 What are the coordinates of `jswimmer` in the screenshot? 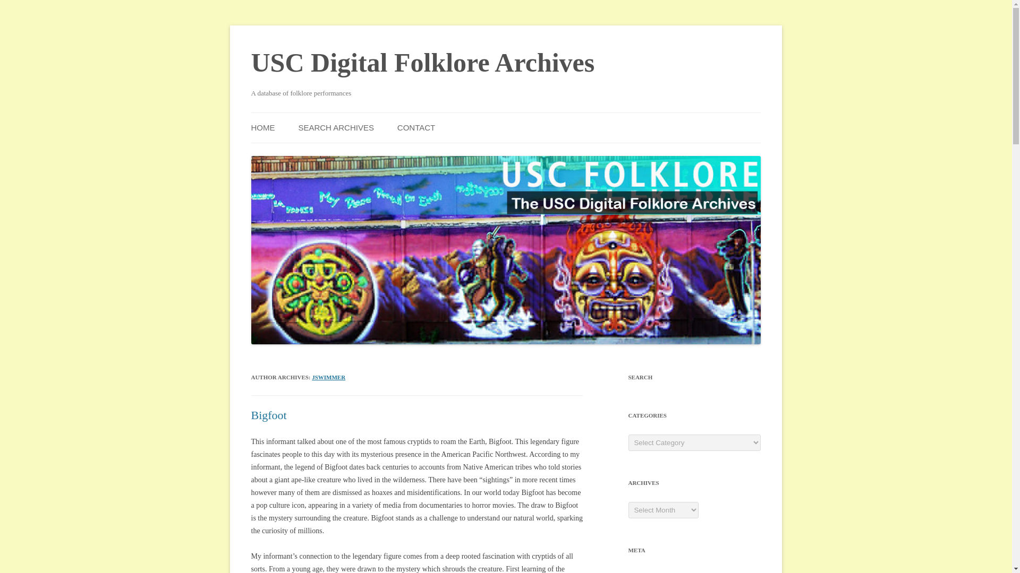 It's located at (328, 377).